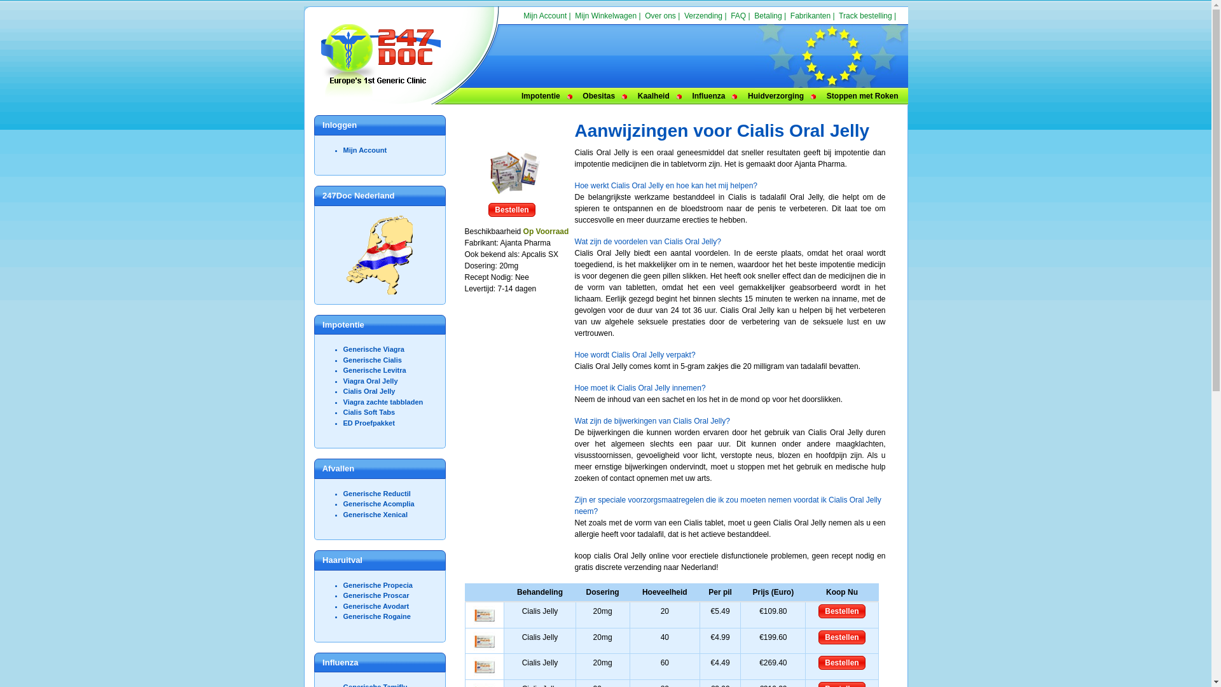  I want to click on ED Proefpakket, so click(369, 422).